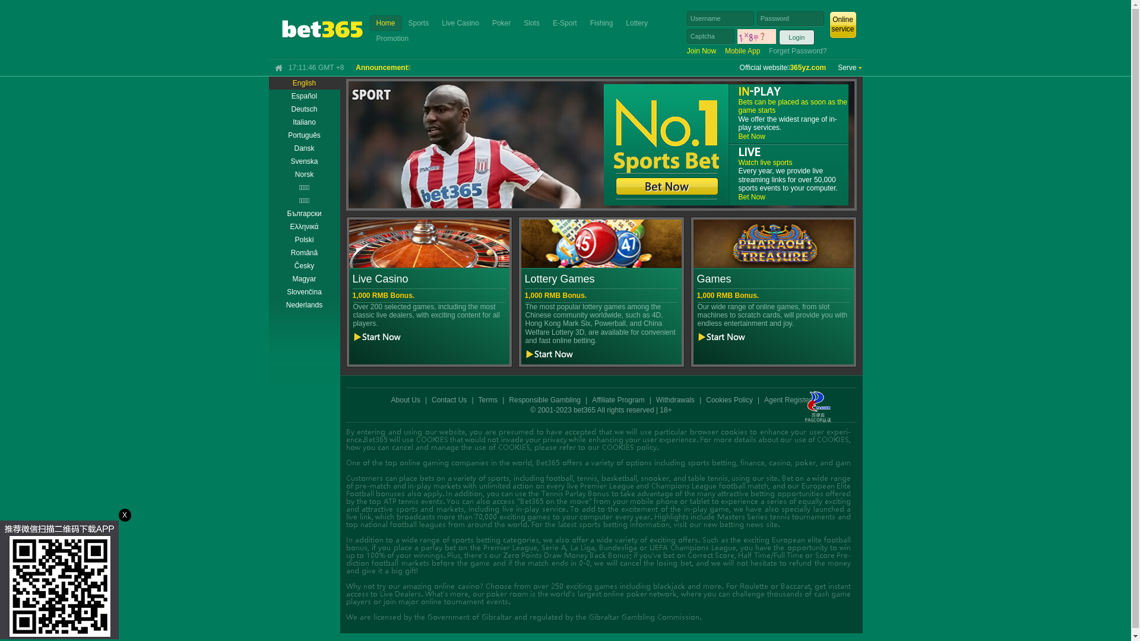 This screenshot has width=1140, height=641. Describe the element at coordinates (618, 400) in the screenshot. I see `Affiliate Program` at that location.